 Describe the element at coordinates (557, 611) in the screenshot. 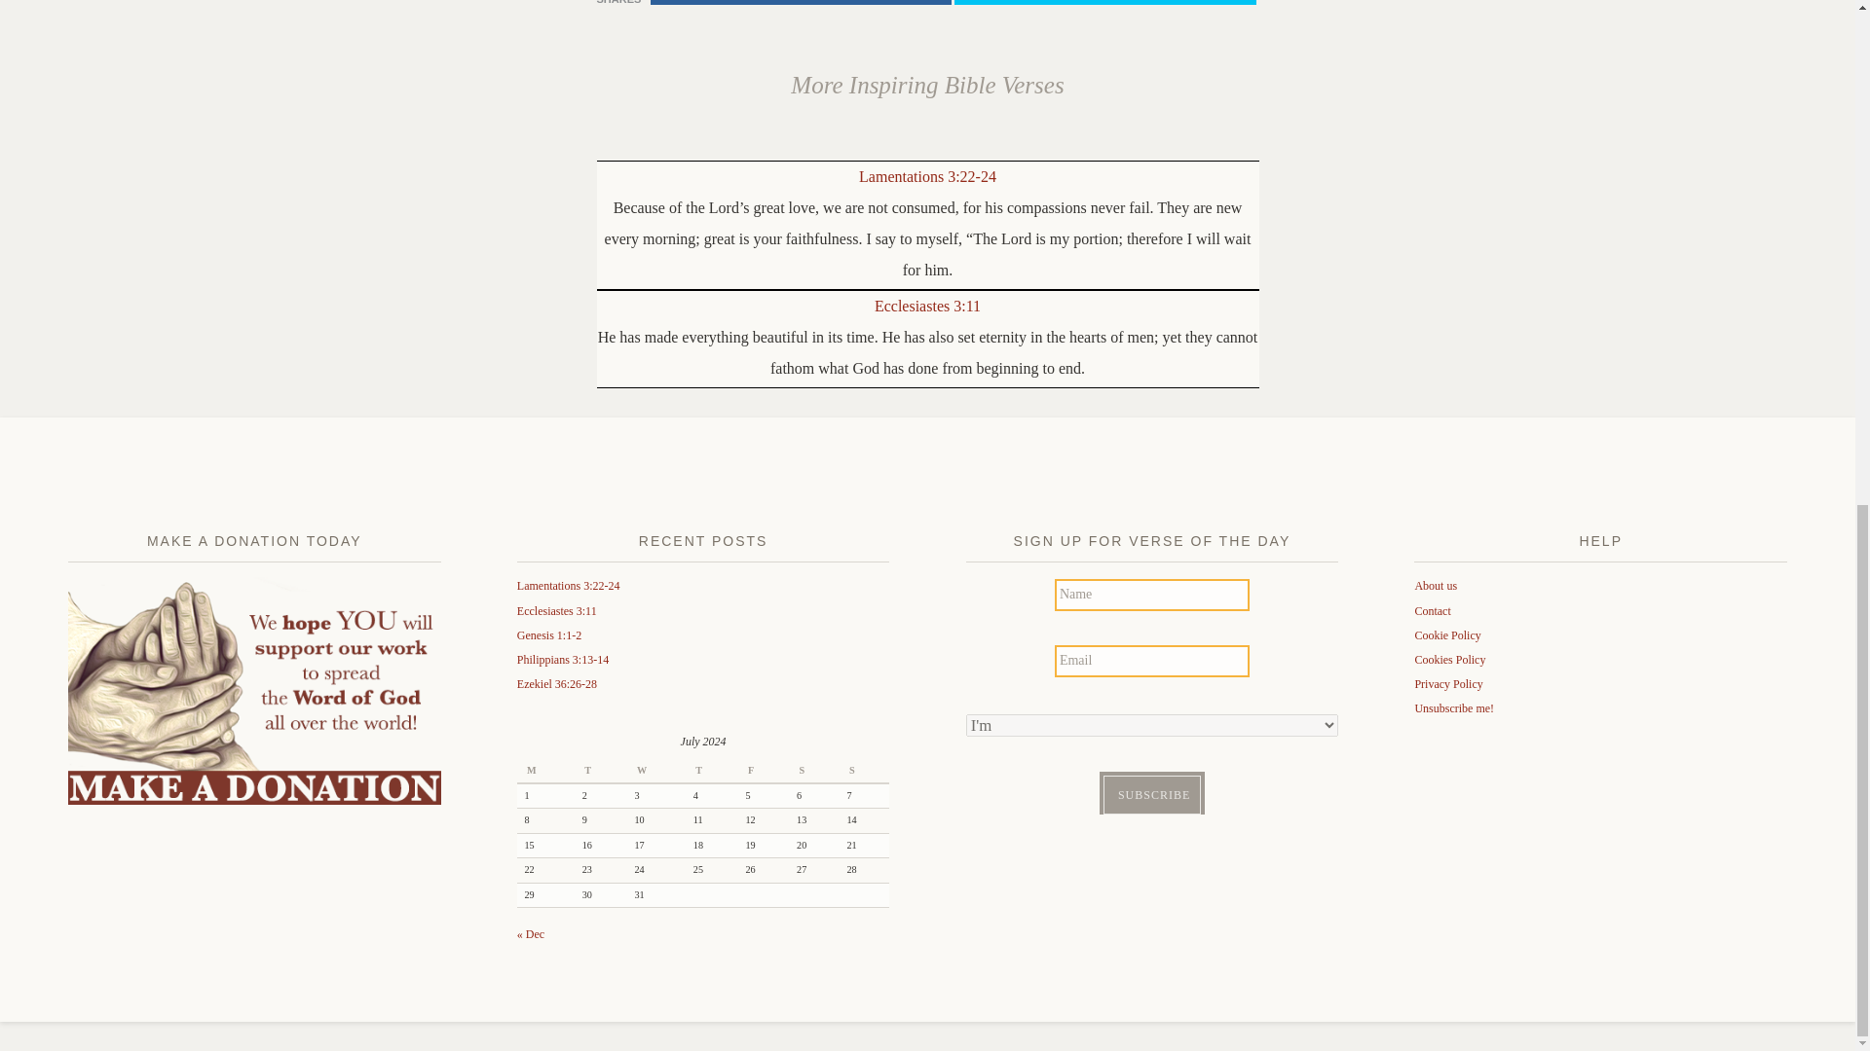

I see `Ecclesiastes 3:11` at that location.